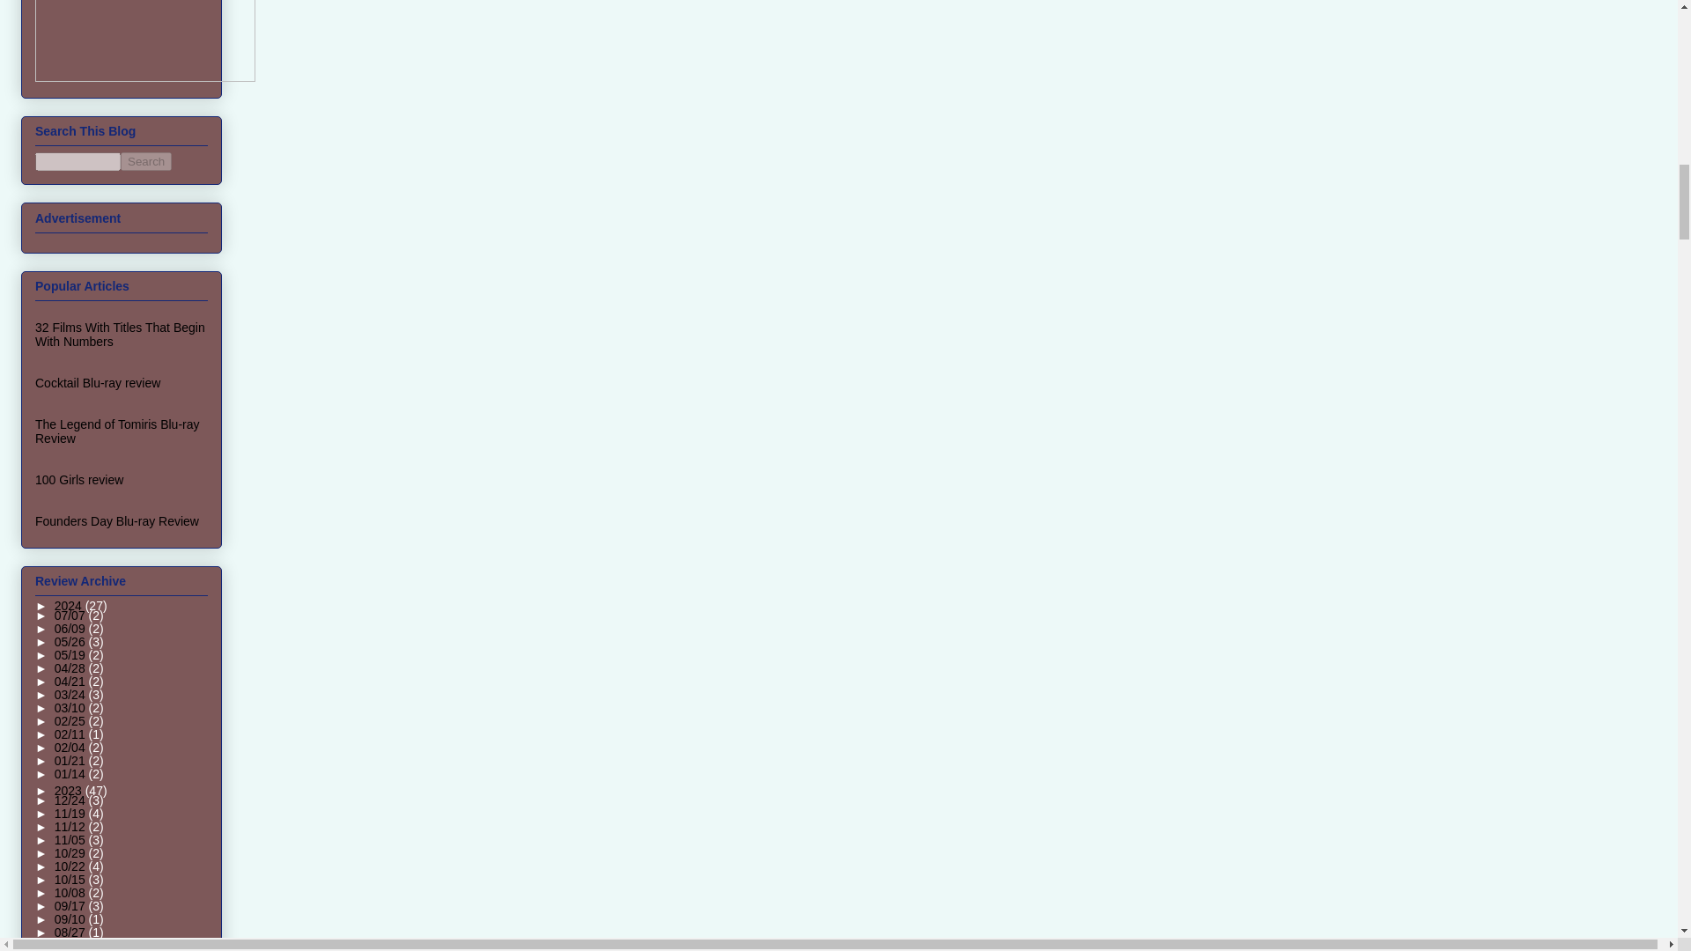 The height and width of the screenshot is (951, 1691). I want to click on search, so click(146, 161).